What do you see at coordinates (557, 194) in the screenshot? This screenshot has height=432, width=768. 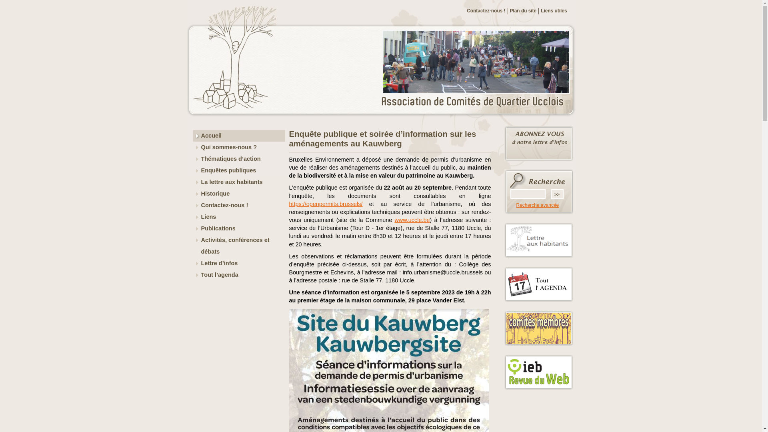 I see `>>` at bounding box center [557, 194].